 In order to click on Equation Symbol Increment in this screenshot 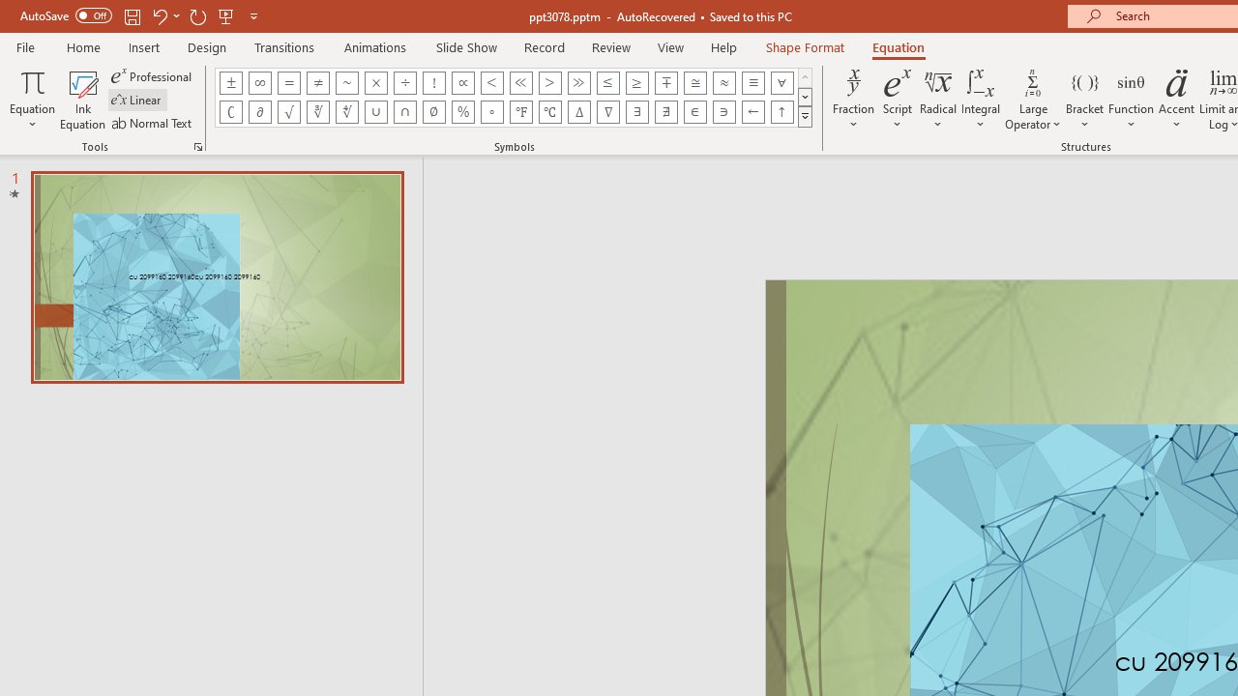, I will do `click(578, 112)`.